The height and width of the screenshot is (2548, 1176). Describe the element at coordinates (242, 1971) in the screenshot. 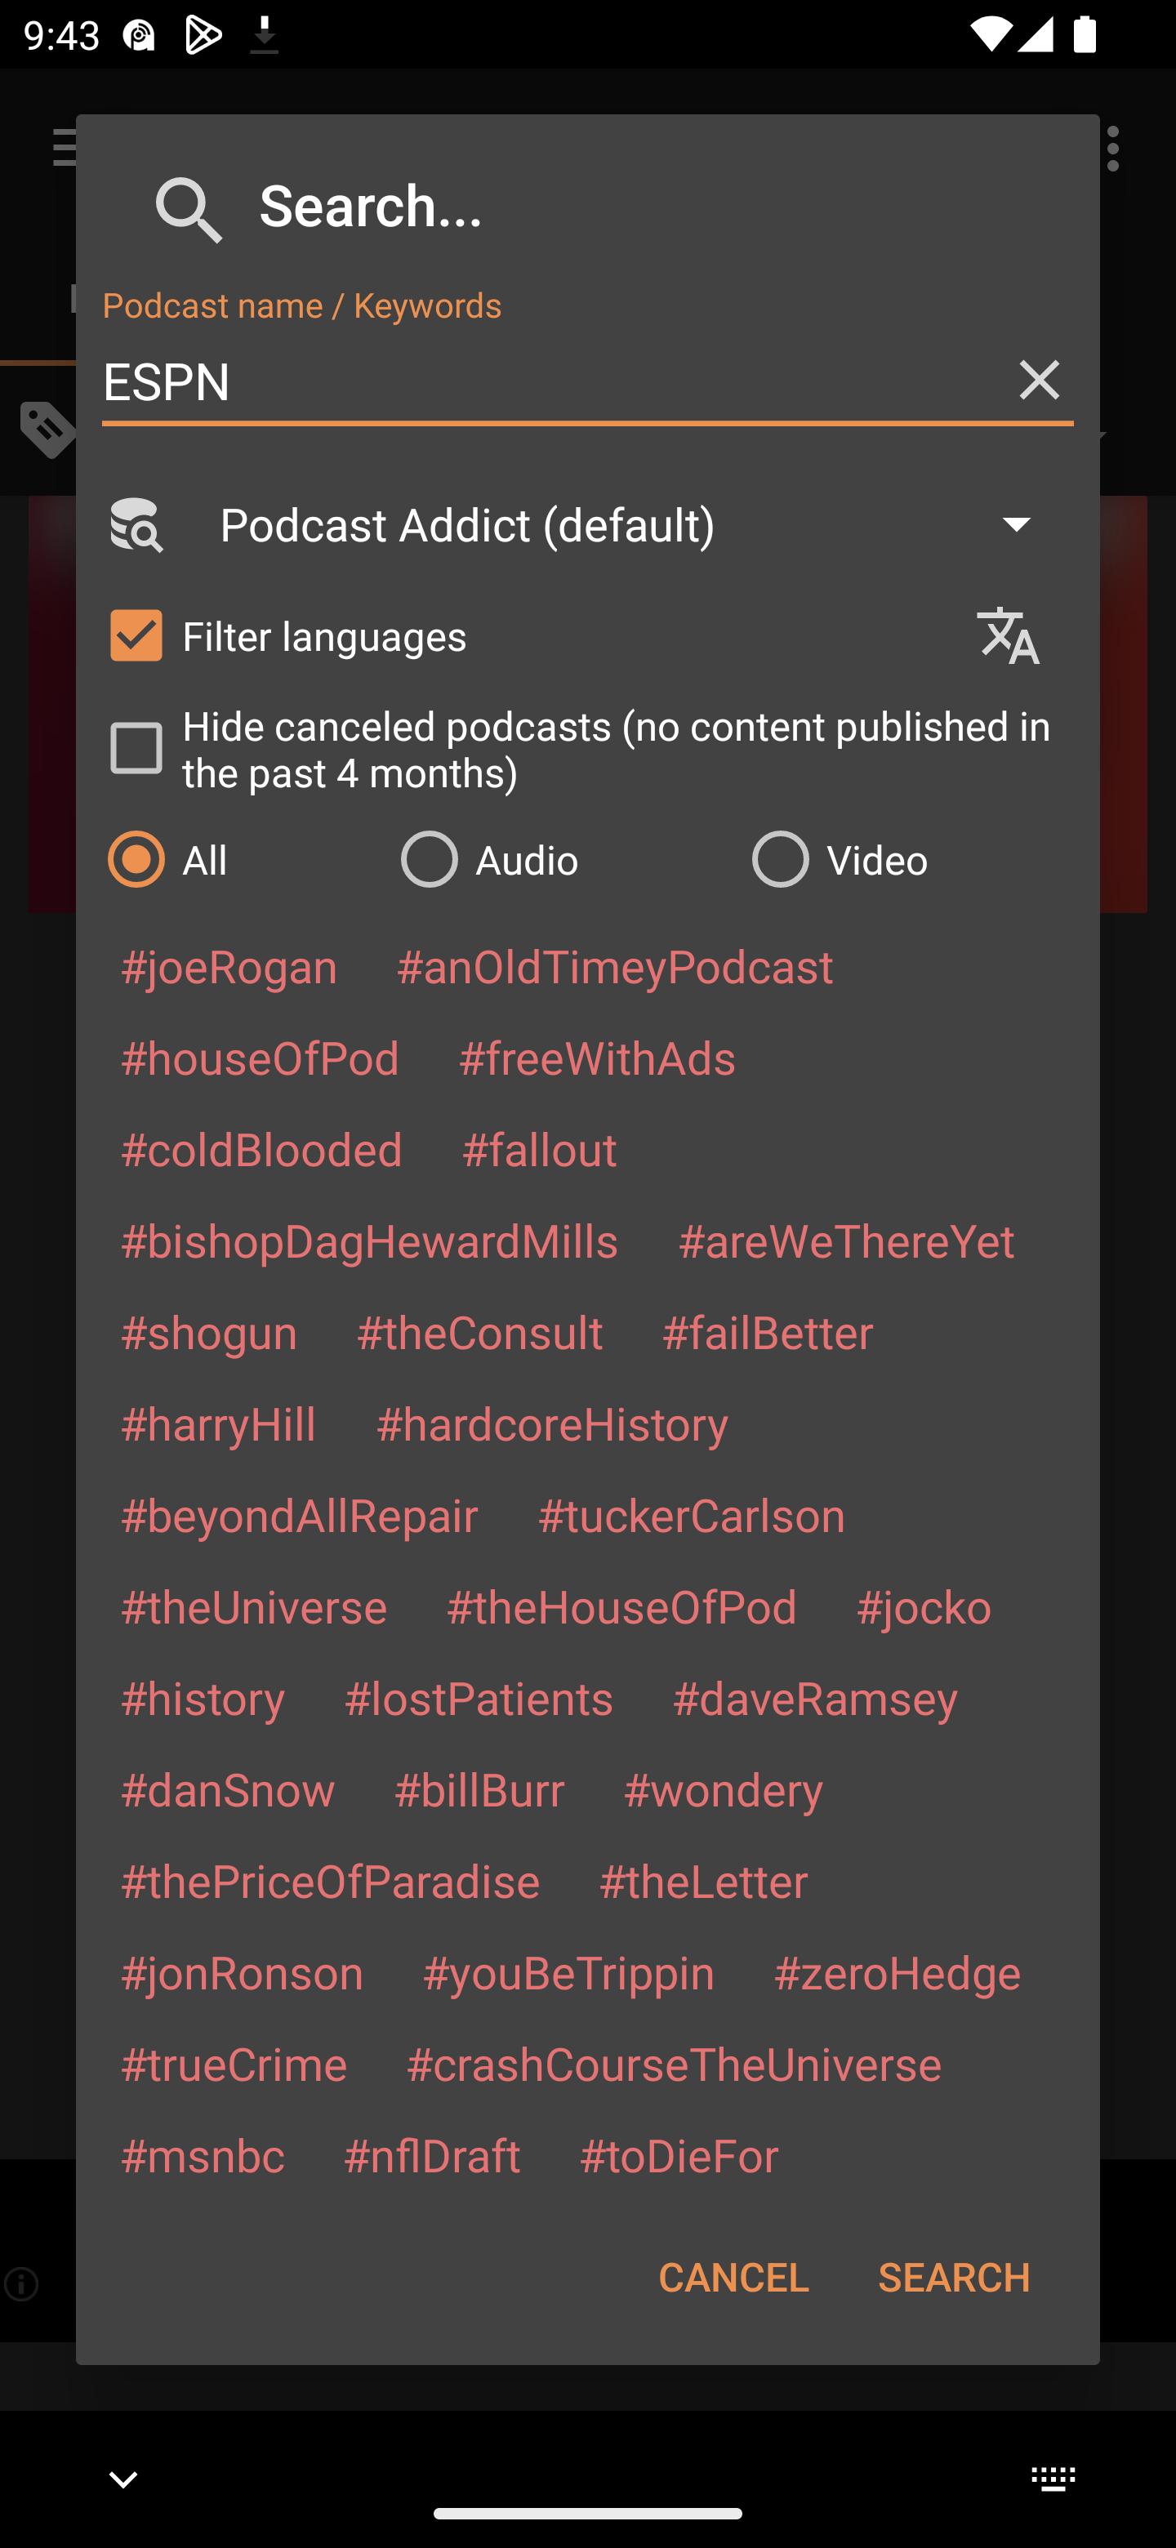

I see `#jonRonson` at that location.